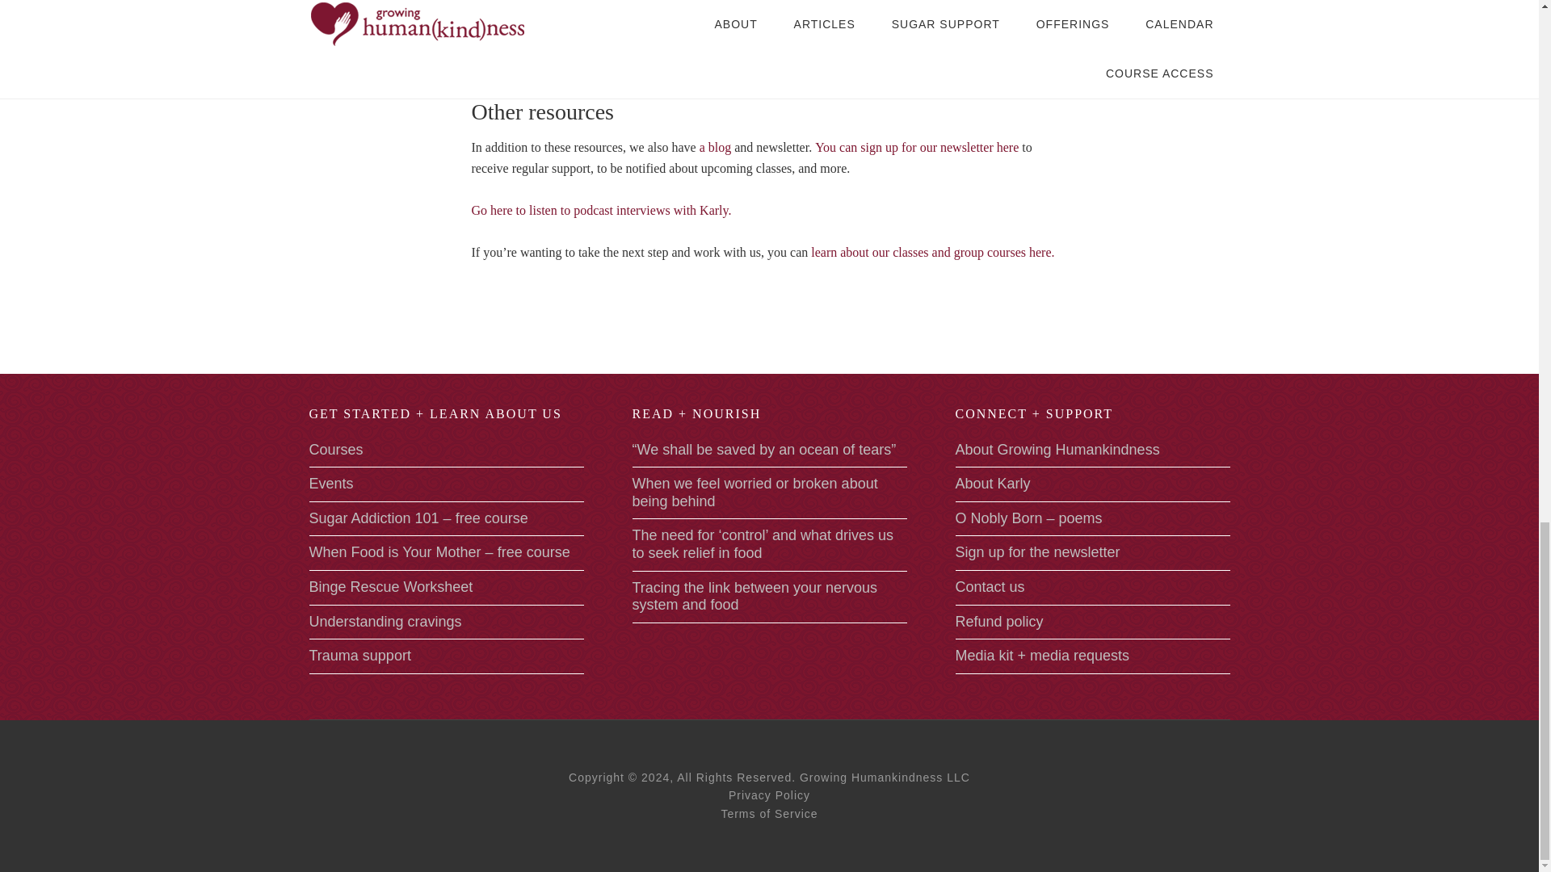 Image resolution: width=1551 pixels, height=872 pixels. Describe the element at coordinates (989, 586) in the screenshot. I see `Contact us` at that location.